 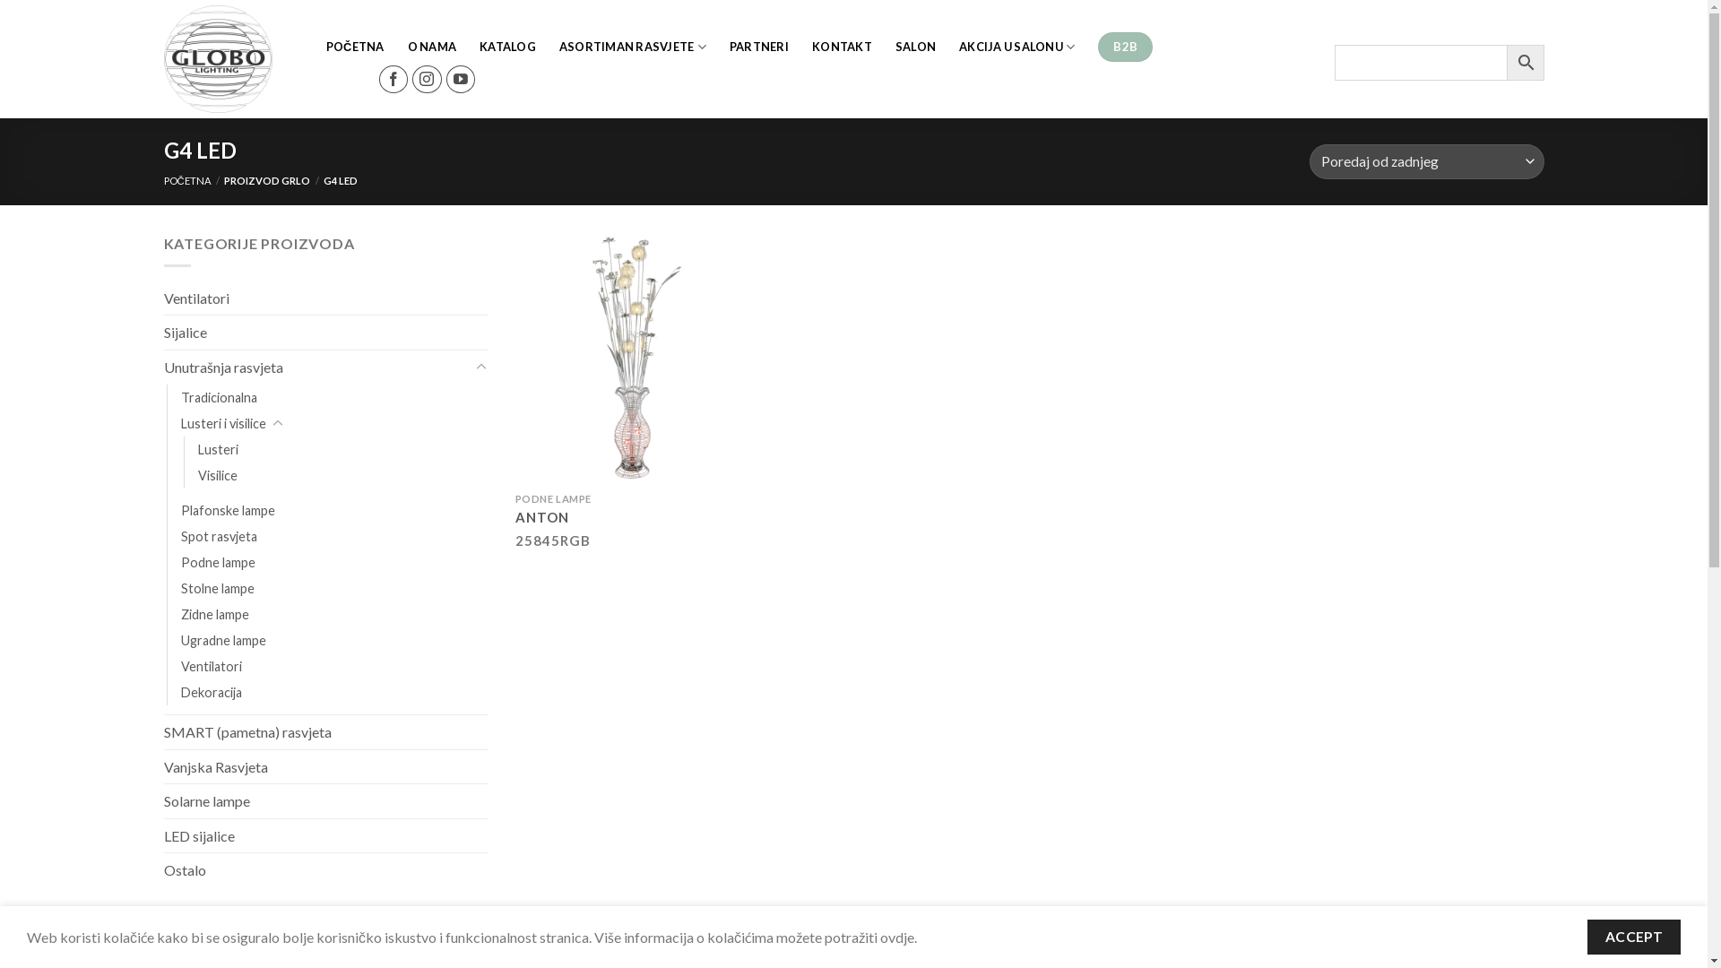 What do you see at coordinates (326, 870) in the screenshot?
I see `Ostalo` at bounding box center [326, 870].